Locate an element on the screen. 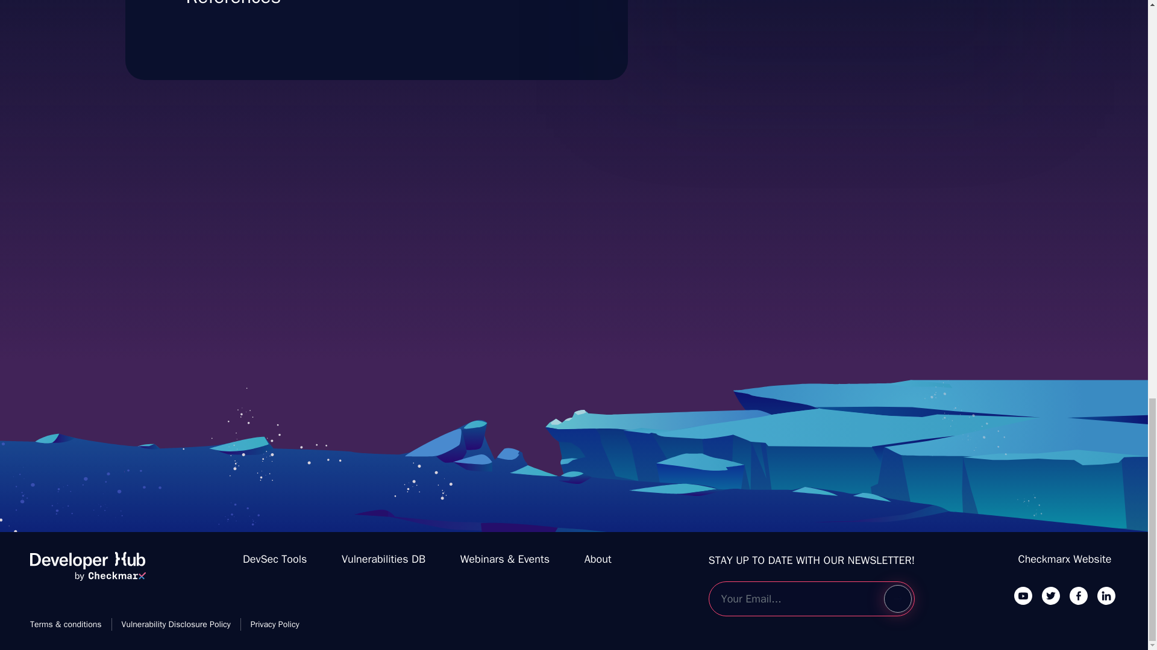 This screenshot has height=650, width=1157. About is located at coordinates (1065, 559).